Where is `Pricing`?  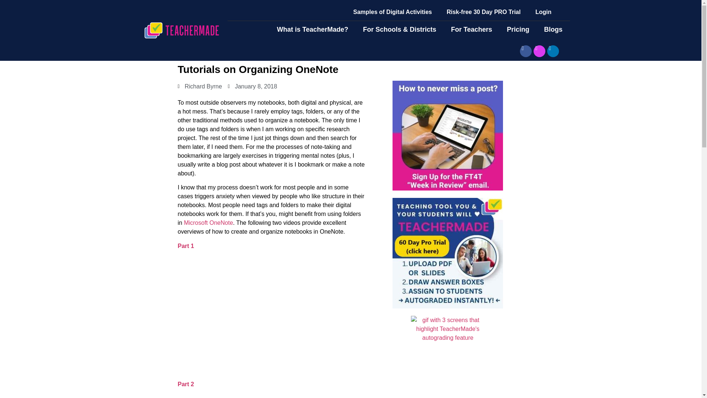 Pricing is located at coordinates (518, 29).